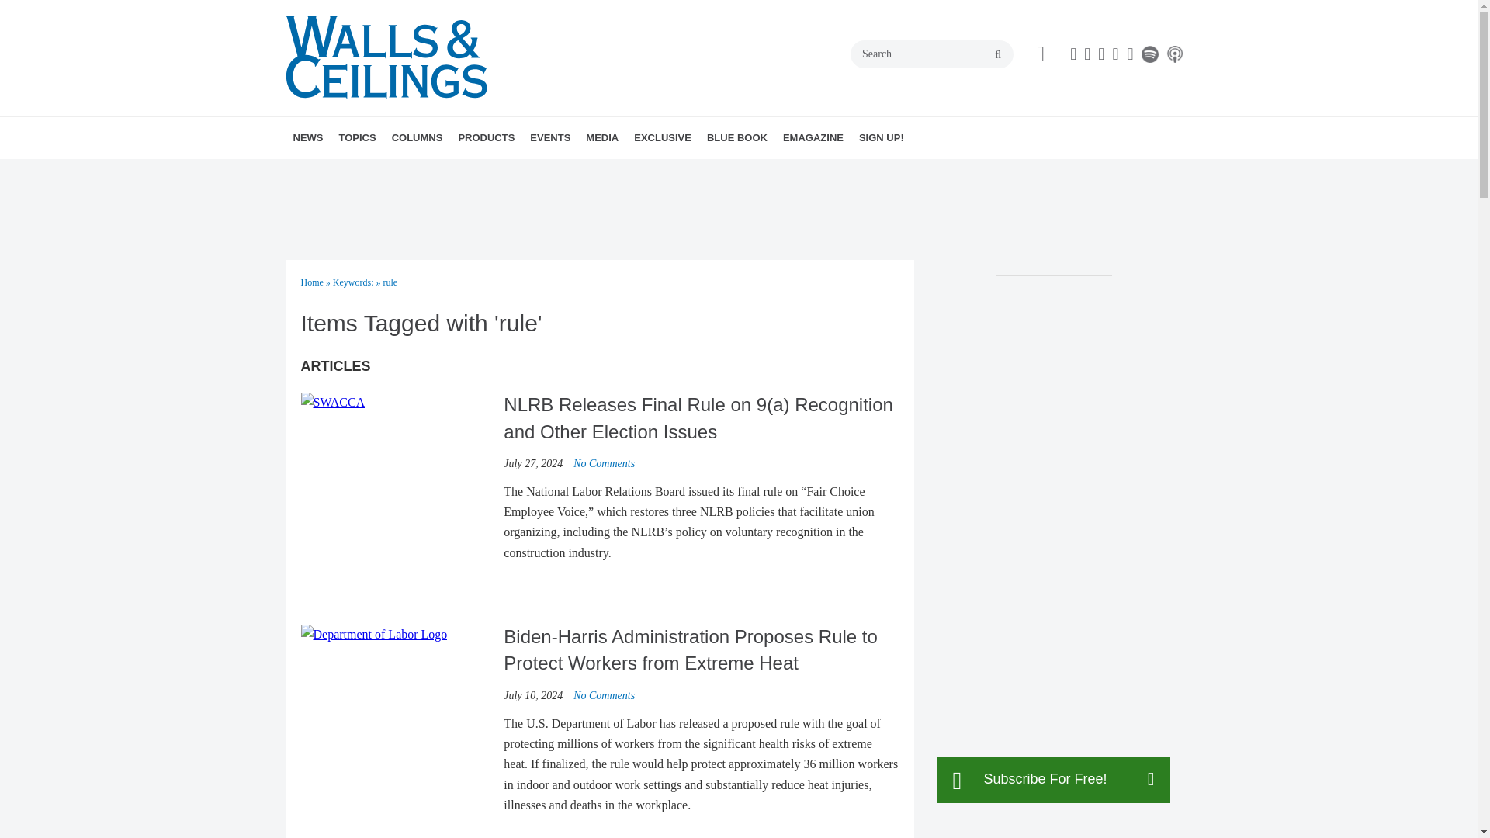 This screenshot has width=1490, height=838. Describe the element at coordinates (357, 138) in the screenshot. I see `TOPICS` at that location.